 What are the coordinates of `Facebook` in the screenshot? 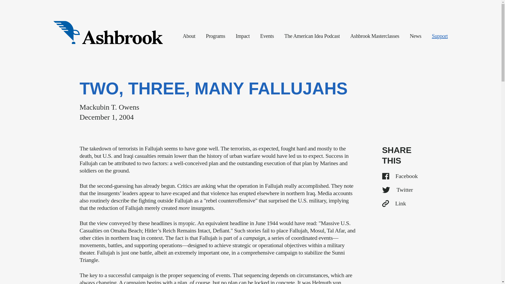 It's located at (401, 176).